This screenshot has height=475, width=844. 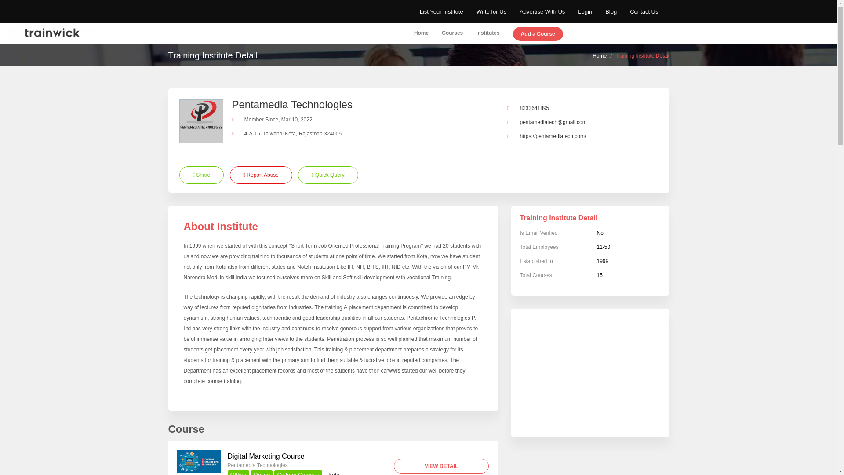 What do you see at coordinates (491, 11) in the screenshot?
I see `Write for Us` at bounding box center [491, 11].